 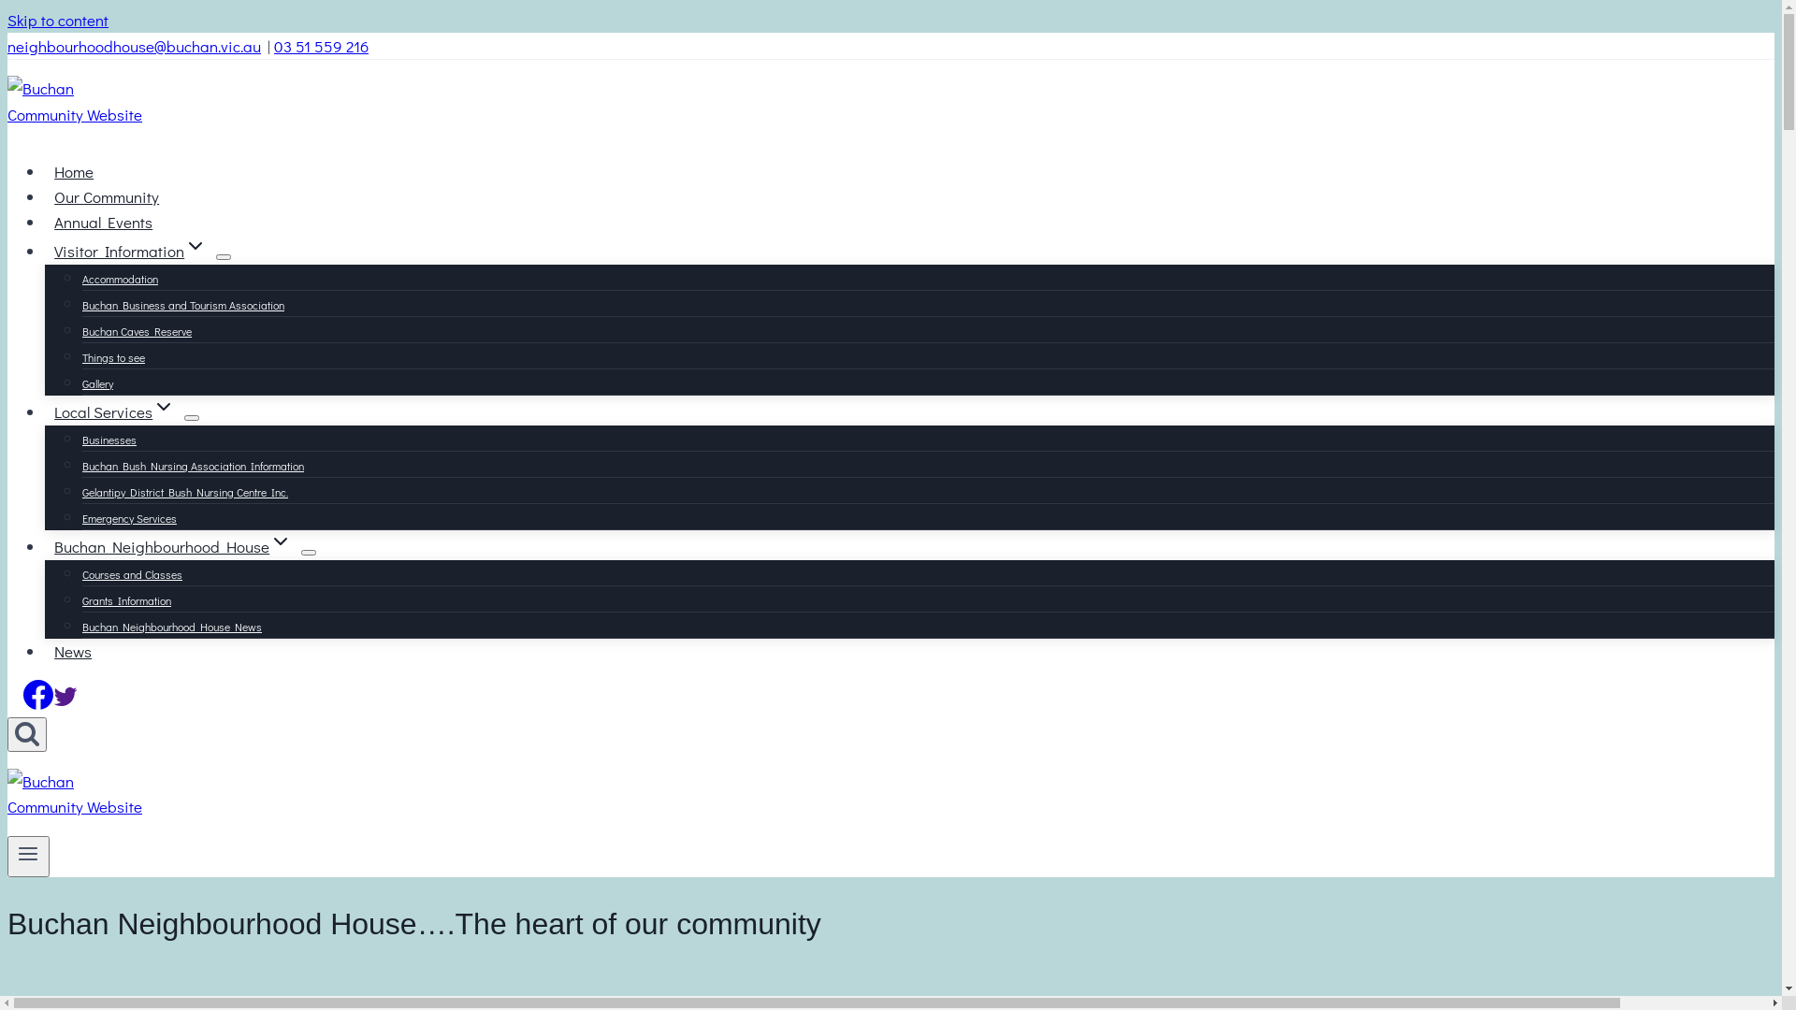 What do you see at coordinates (173, 546) in the screenshot?
I see `Buchan Neighbourhood HouseExpand` at bounding box center [173, 546].